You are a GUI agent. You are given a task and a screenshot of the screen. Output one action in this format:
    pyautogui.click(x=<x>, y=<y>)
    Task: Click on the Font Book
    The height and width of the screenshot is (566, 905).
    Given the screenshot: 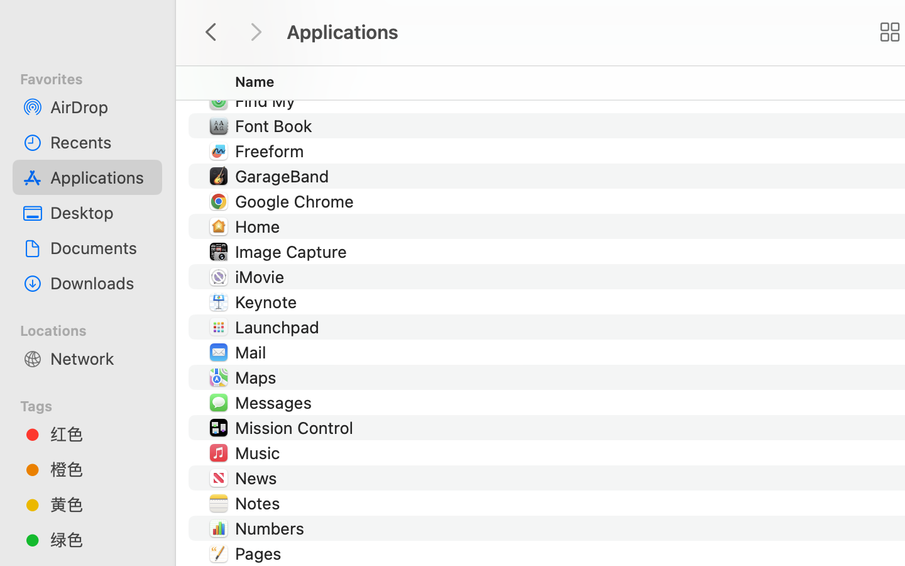 What is the action you would take?
    pyautogui.click(x=277, y=126)
    